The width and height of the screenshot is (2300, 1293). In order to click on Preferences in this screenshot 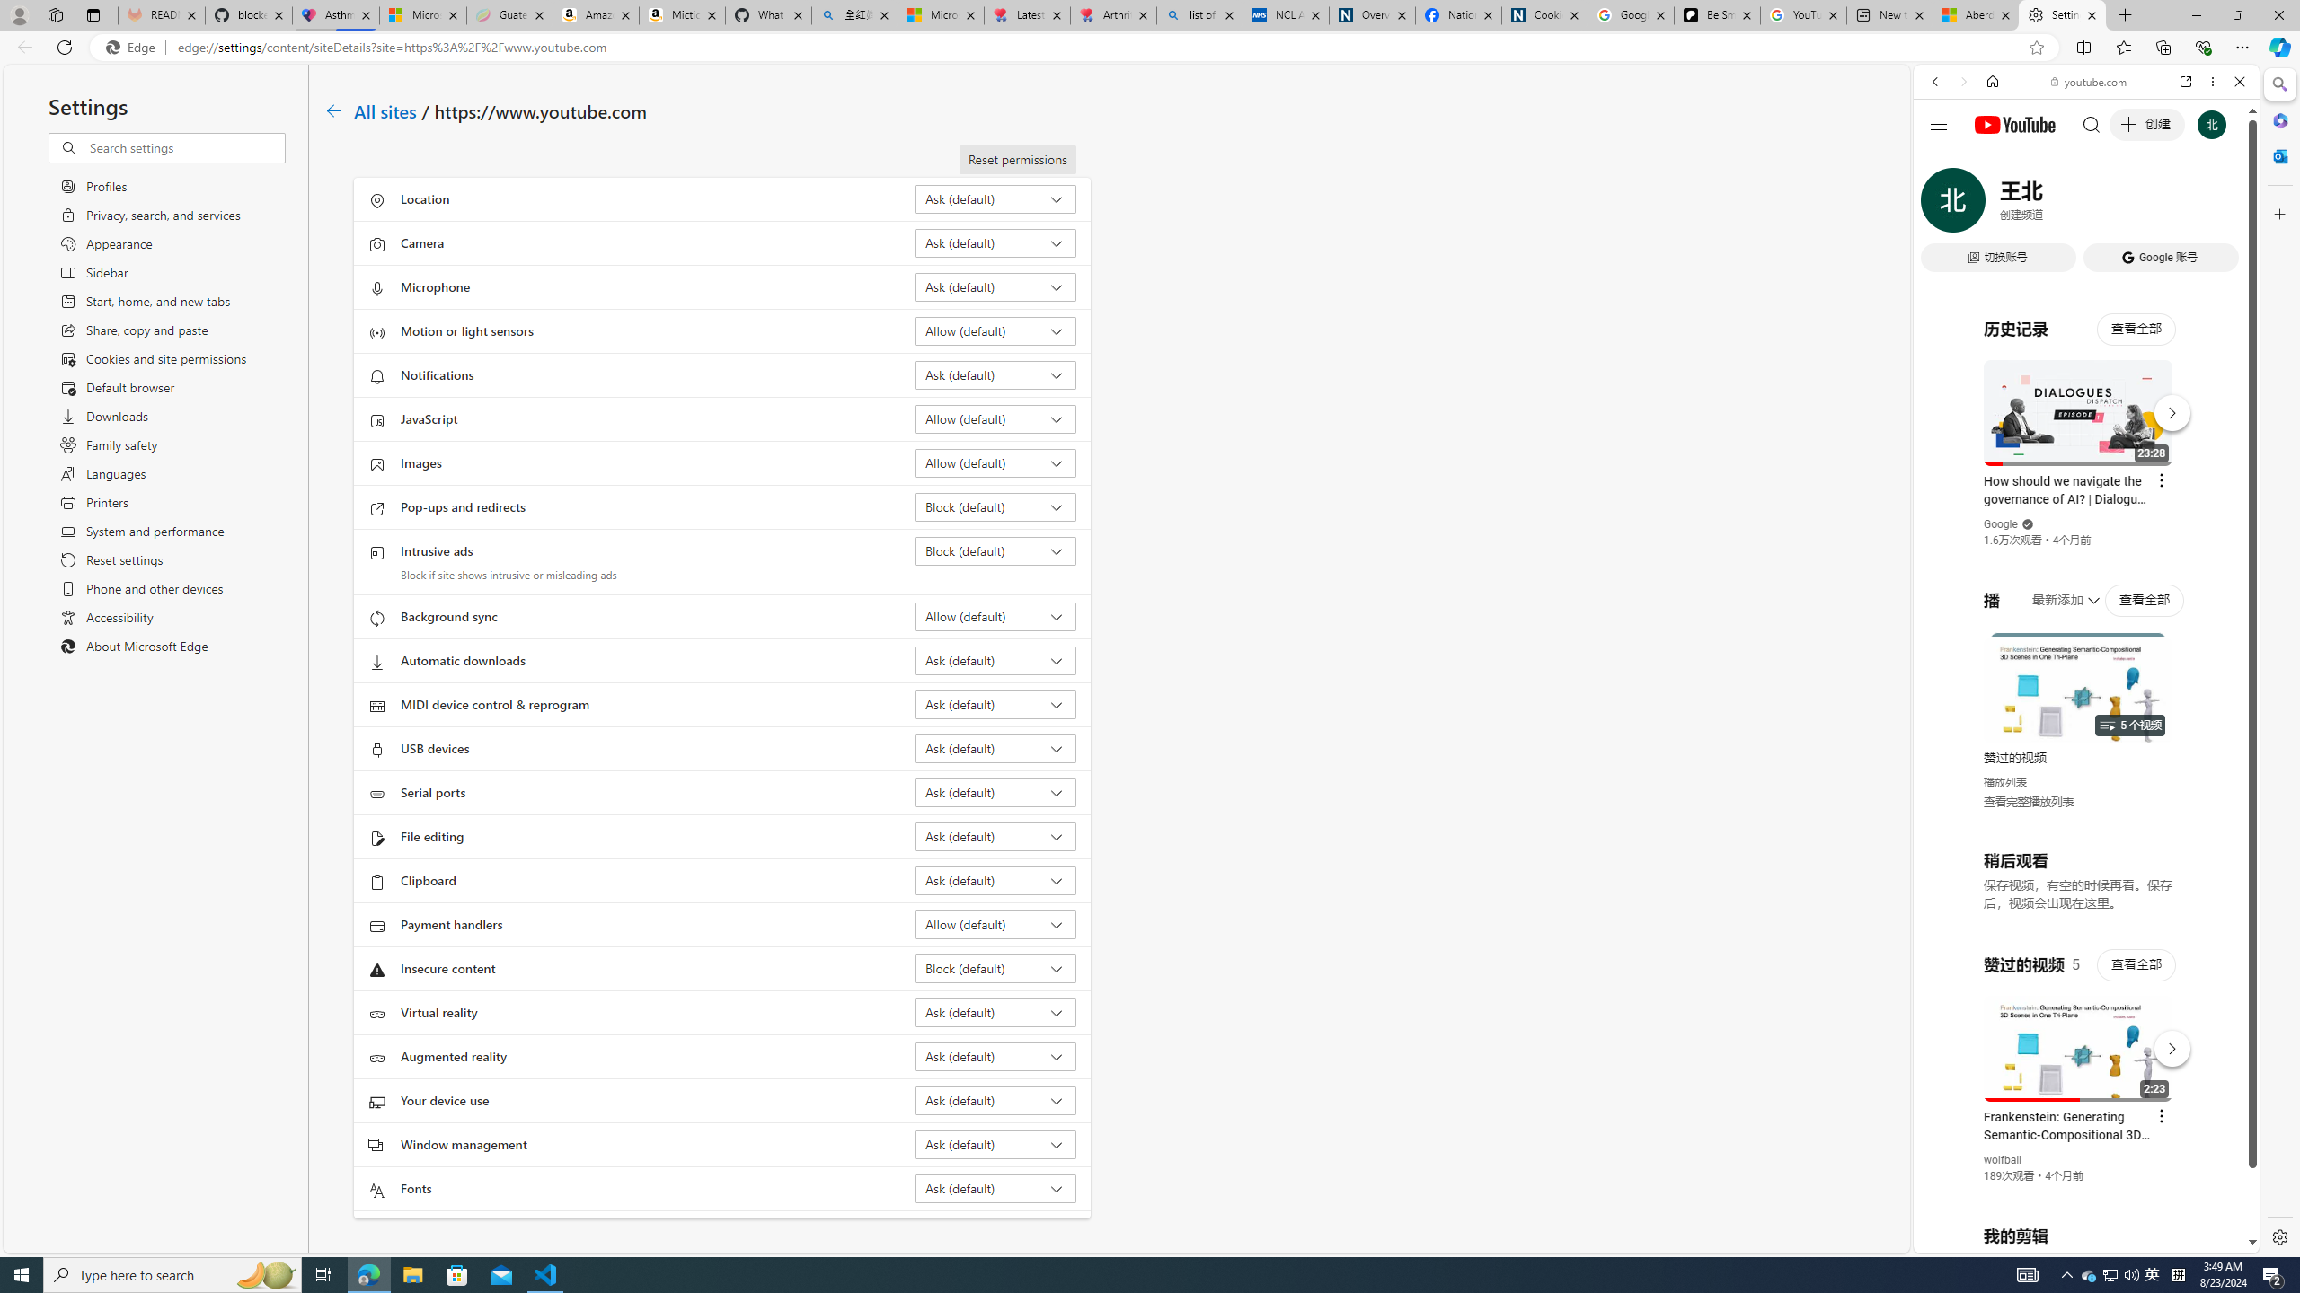, I will do `click(2217, 205)`.